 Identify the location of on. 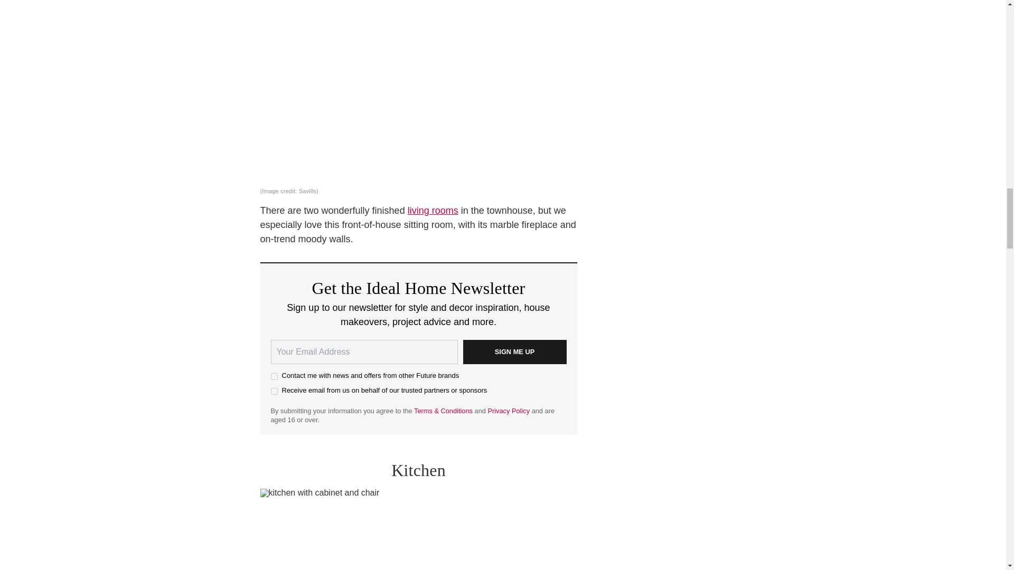
(274, 392).